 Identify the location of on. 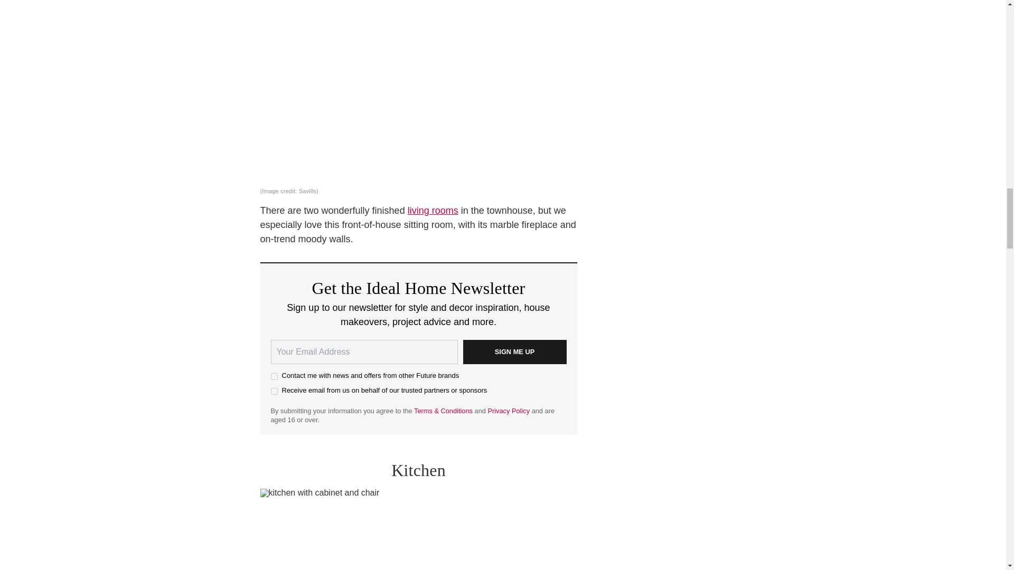
(274, 392).